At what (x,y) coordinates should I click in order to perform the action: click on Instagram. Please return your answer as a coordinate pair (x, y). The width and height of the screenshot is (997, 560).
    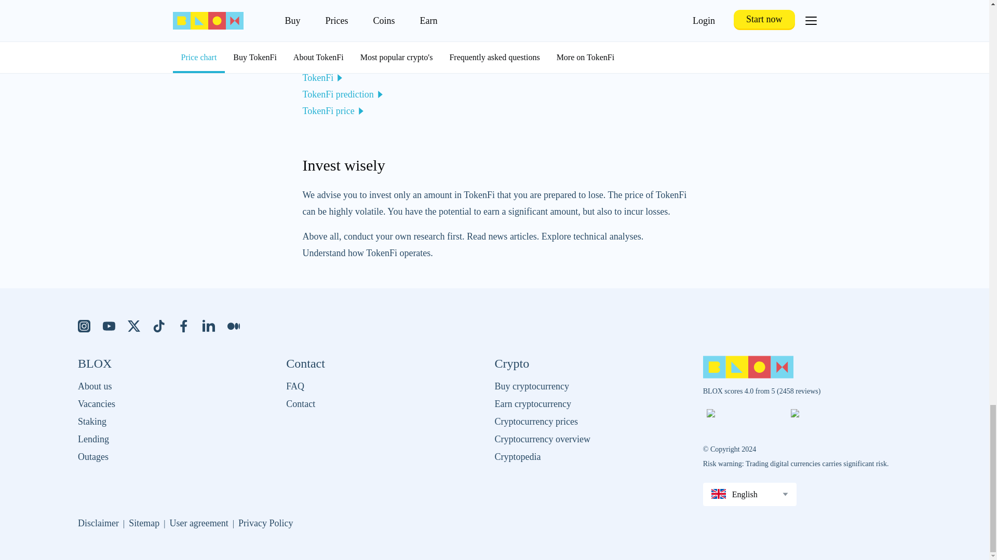
    Looking at the image, I should click on (84, 326).